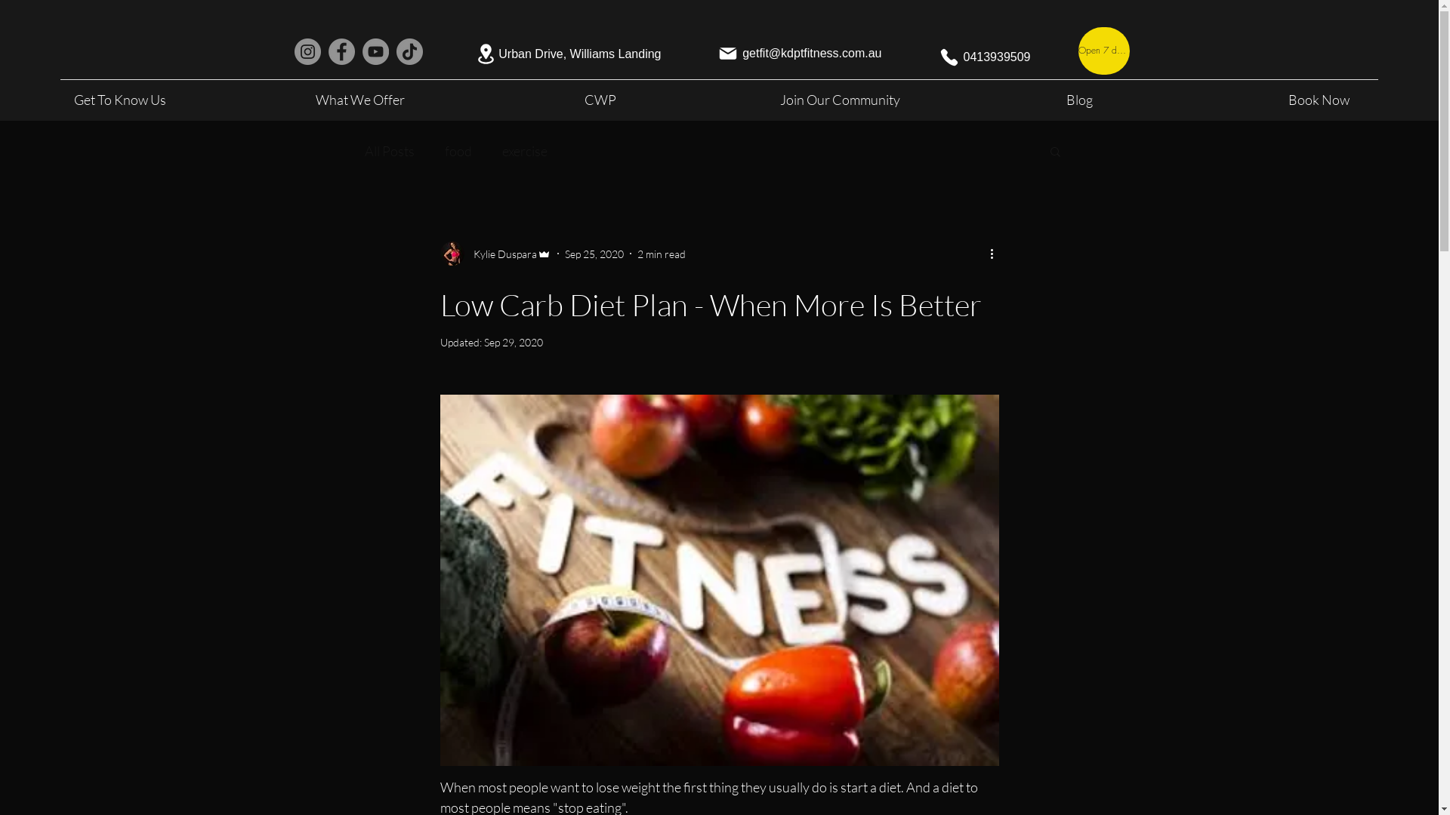 This screenshot has width=1450, height=815. What do you see at coordinates (120, 100) in the screenshot?
I see `Get To Know Us` at bounding box center [120, 100].